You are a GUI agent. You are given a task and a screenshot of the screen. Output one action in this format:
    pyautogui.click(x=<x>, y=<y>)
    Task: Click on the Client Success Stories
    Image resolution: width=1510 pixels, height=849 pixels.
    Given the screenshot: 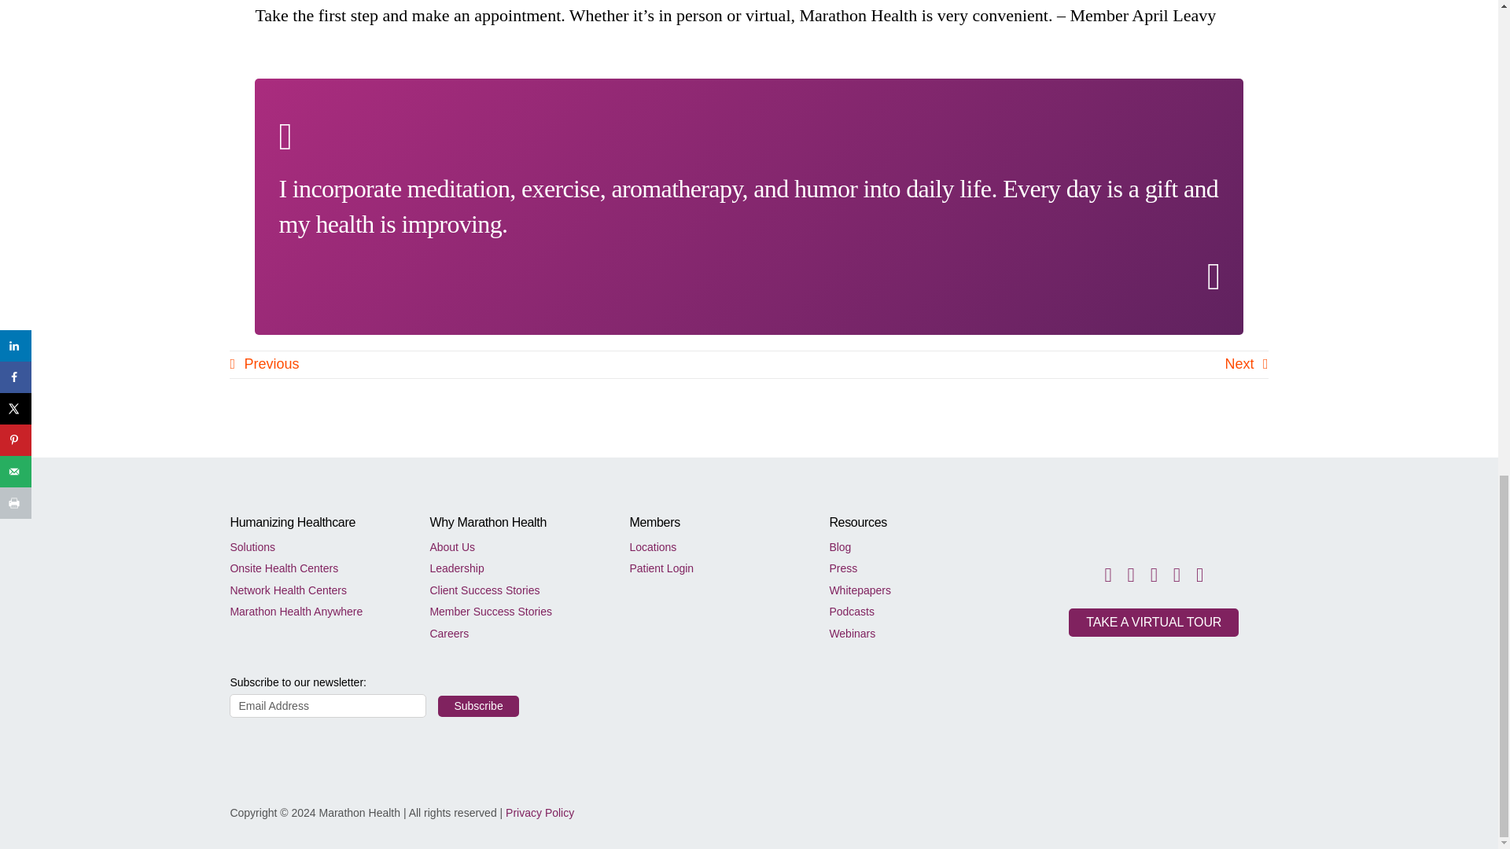 What is the action you would take?
    pyautogui.click(x=513, y=588)
    